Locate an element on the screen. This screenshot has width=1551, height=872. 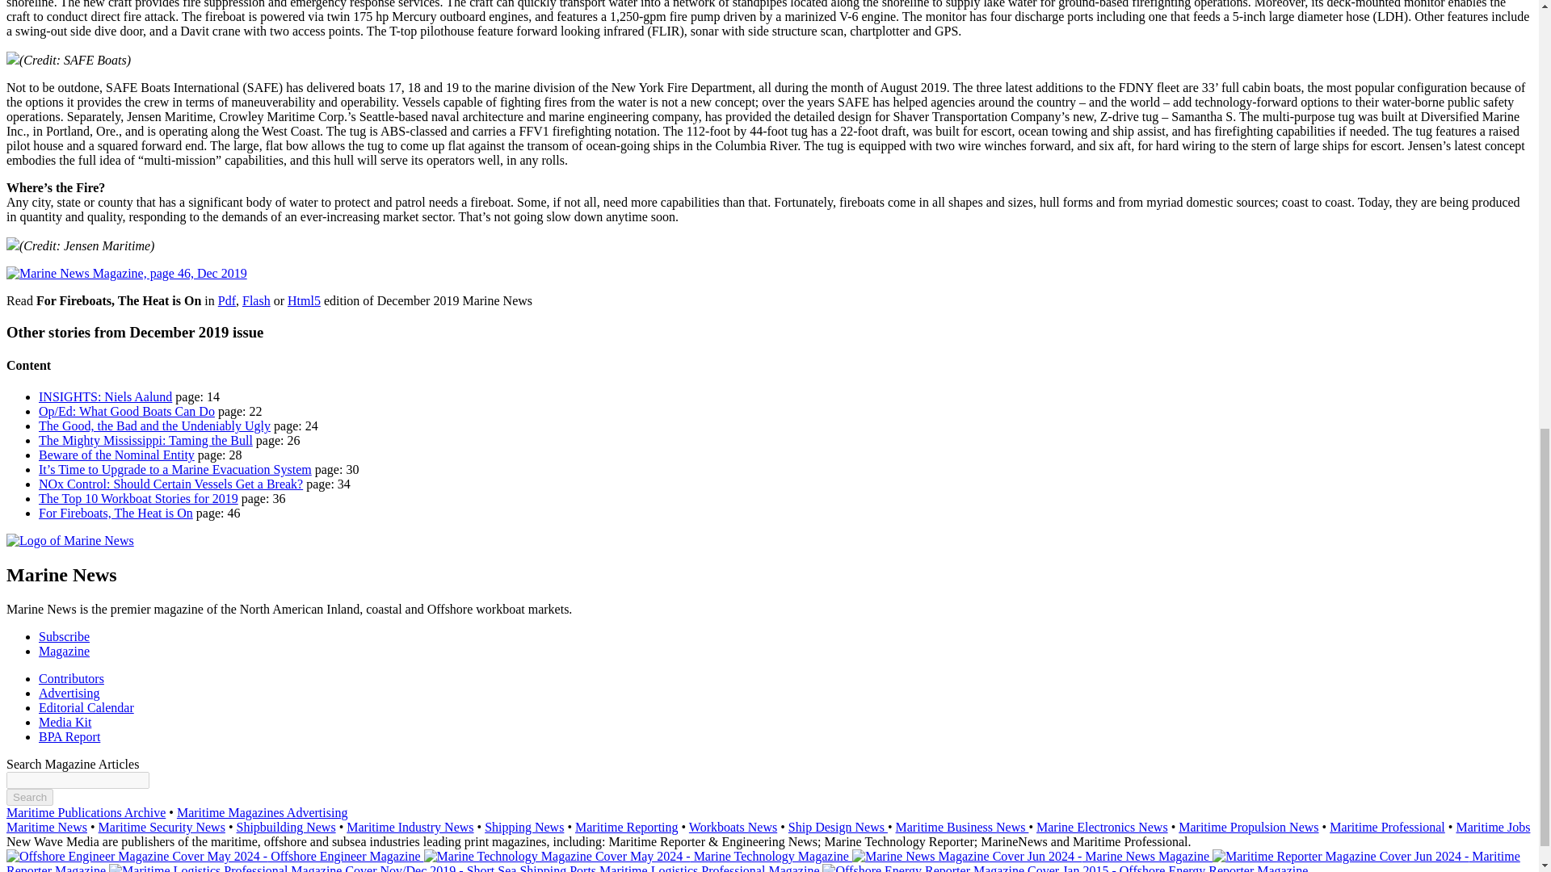
Maritime Propulsion News is located at coordinates (1249, 827).